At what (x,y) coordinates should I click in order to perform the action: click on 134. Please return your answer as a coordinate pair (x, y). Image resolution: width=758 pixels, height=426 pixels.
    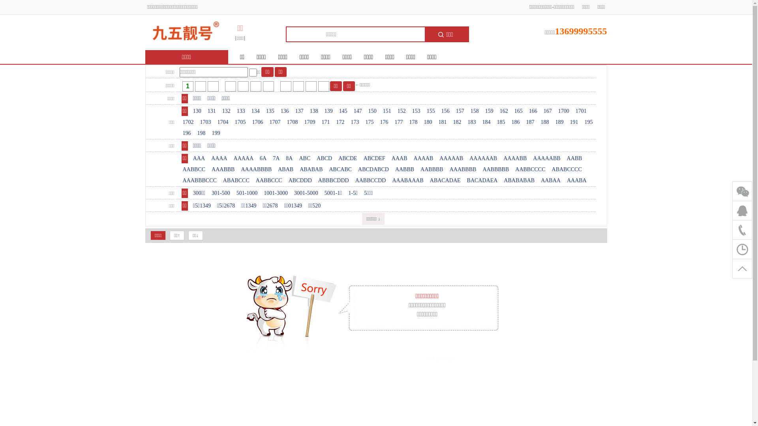
    Looking at the image, I should click on (256, 111).